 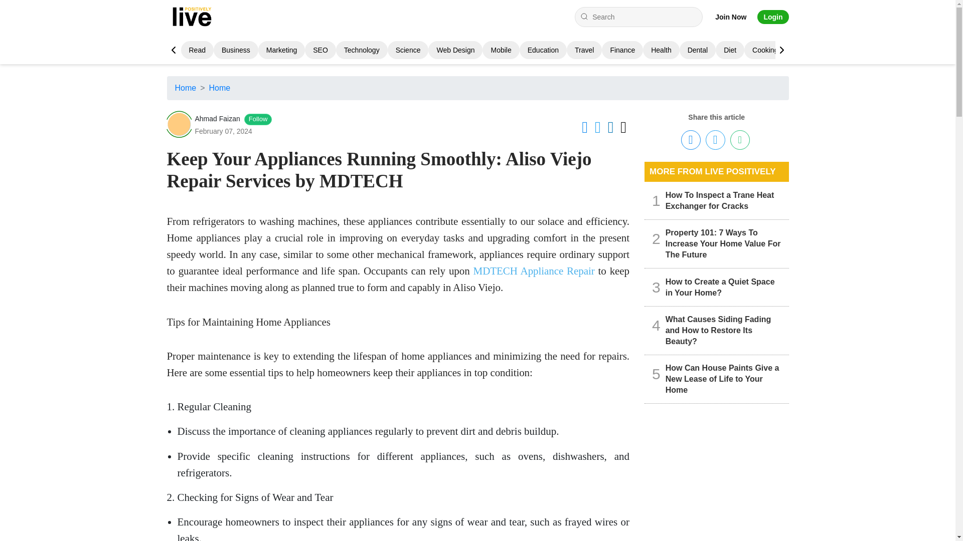 What do you see at coordinates (501, 50) in the screenshot?
I see `Mobile` at bounding box center [501, 50].